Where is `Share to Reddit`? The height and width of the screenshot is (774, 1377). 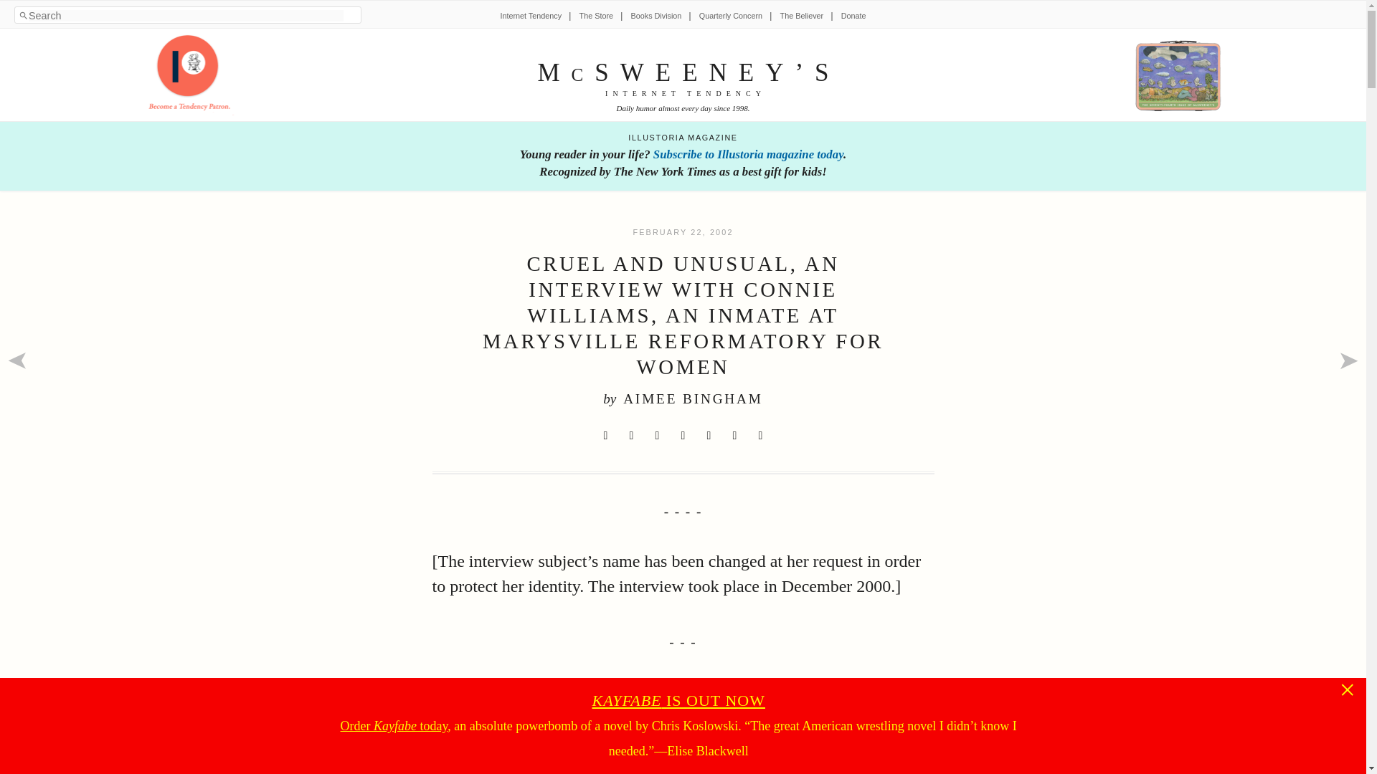
Share to Reddit is located at coordinates (657, 436).